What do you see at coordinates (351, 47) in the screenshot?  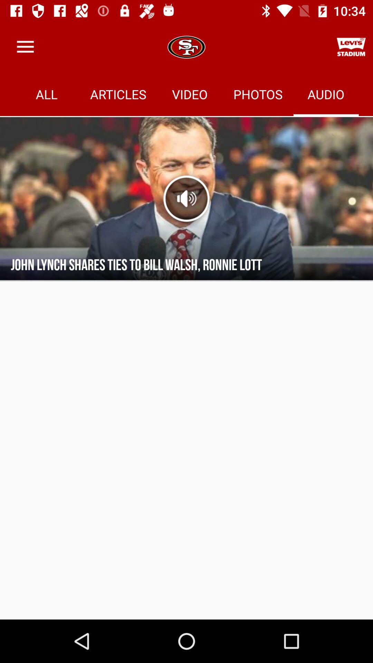 I see `tap the icon above audio item` at bounding box center [351, 47].